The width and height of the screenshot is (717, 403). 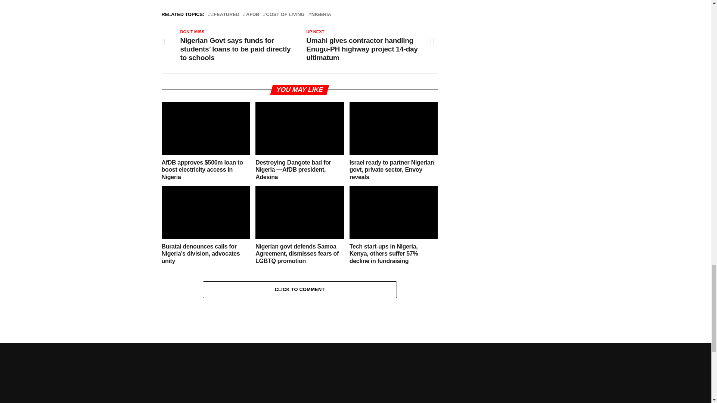 I want to click on Advertisement, so click(x=520, y=56).